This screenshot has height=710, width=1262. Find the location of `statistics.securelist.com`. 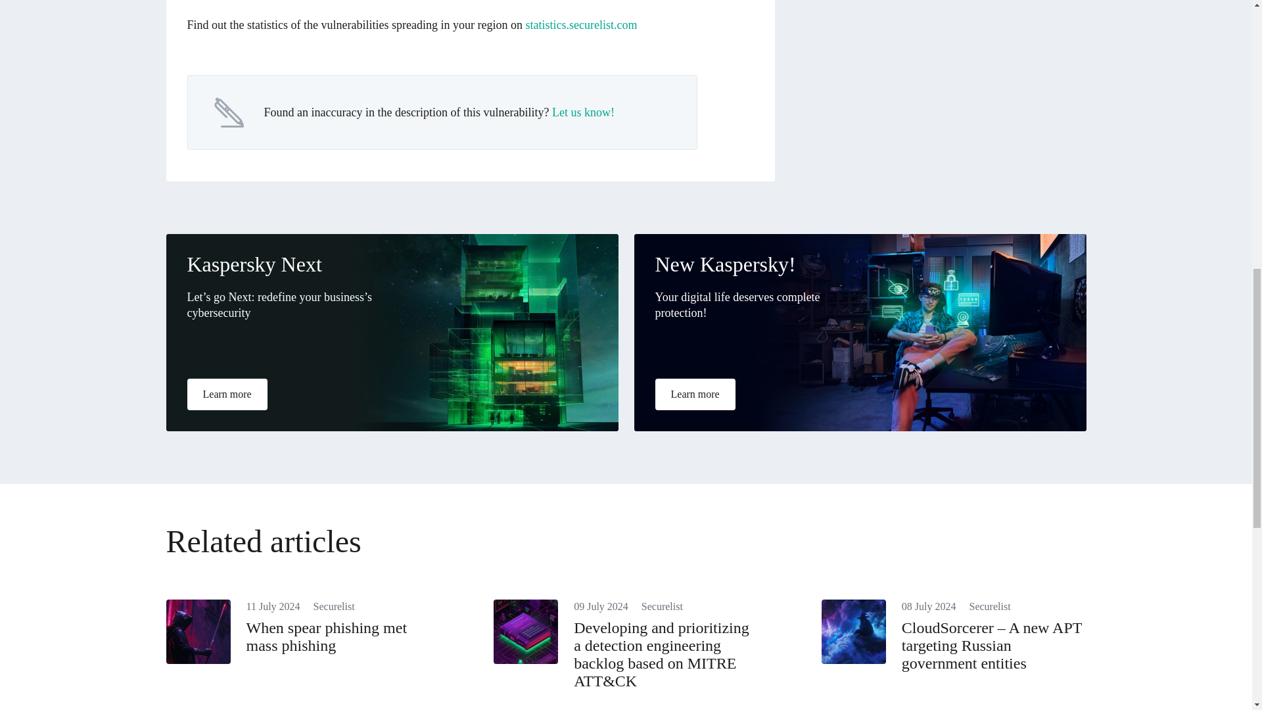

statistics.securelist.com is located at coordinates (581, 24).